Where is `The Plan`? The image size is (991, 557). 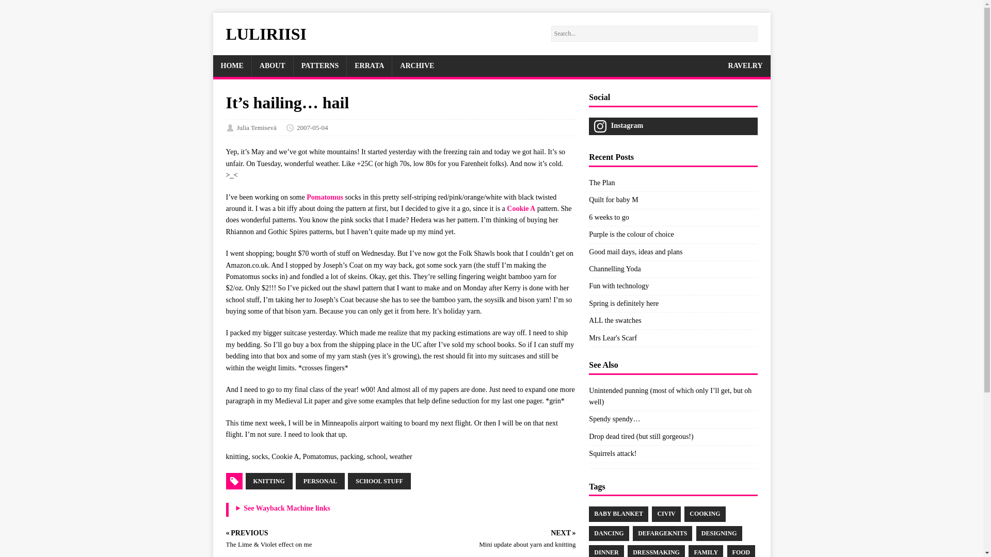 The Plan is located at coordinates (601, 183).